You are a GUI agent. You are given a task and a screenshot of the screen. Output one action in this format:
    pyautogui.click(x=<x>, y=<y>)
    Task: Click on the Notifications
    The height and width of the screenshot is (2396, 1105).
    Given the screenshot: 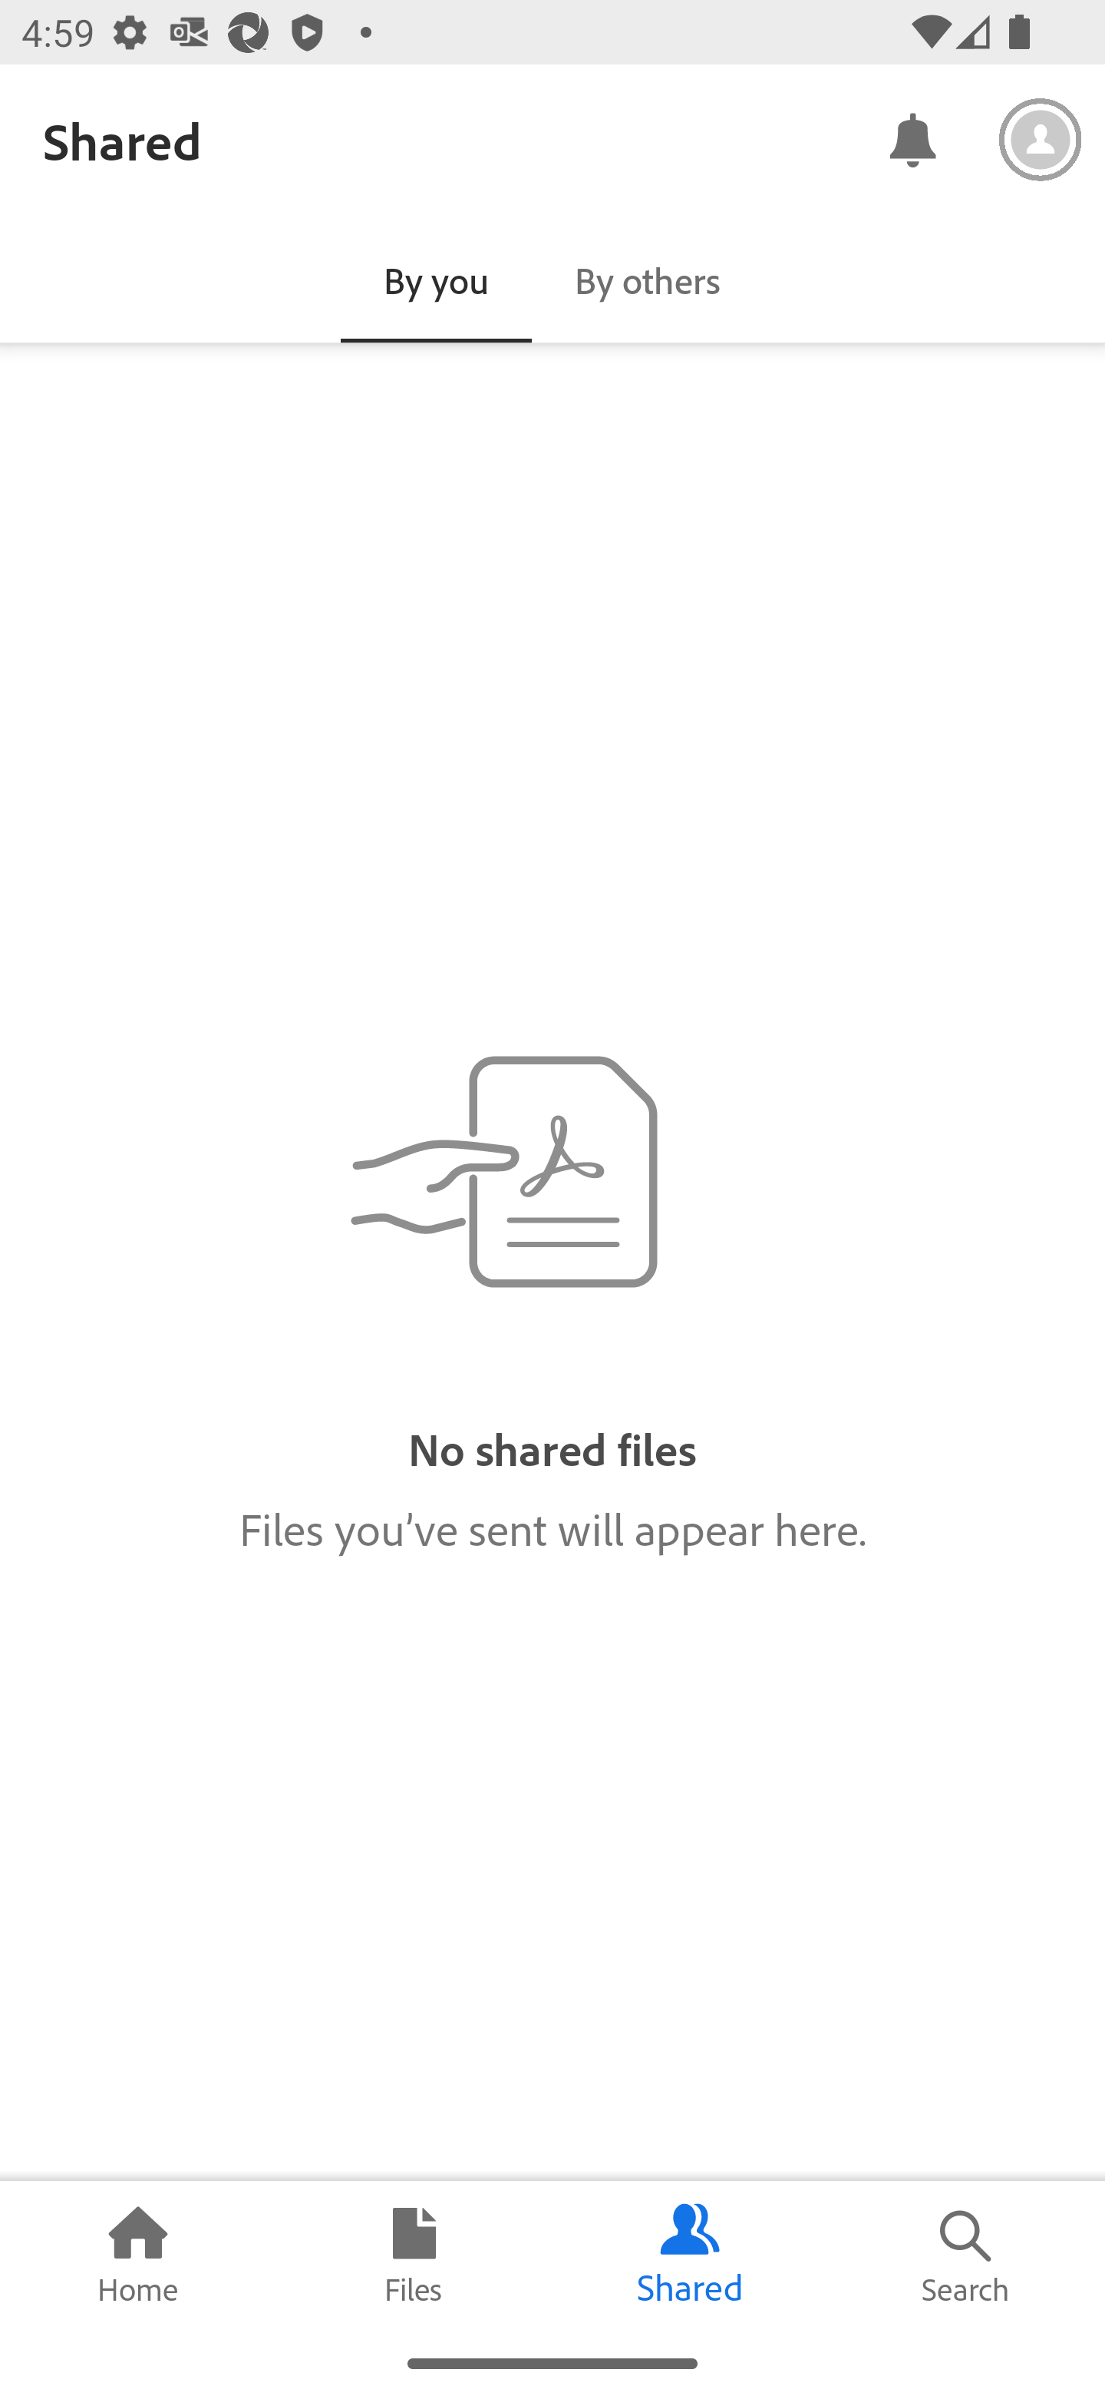 What is the action you would take?
    pyautogui.click(x=912, y=138)
    